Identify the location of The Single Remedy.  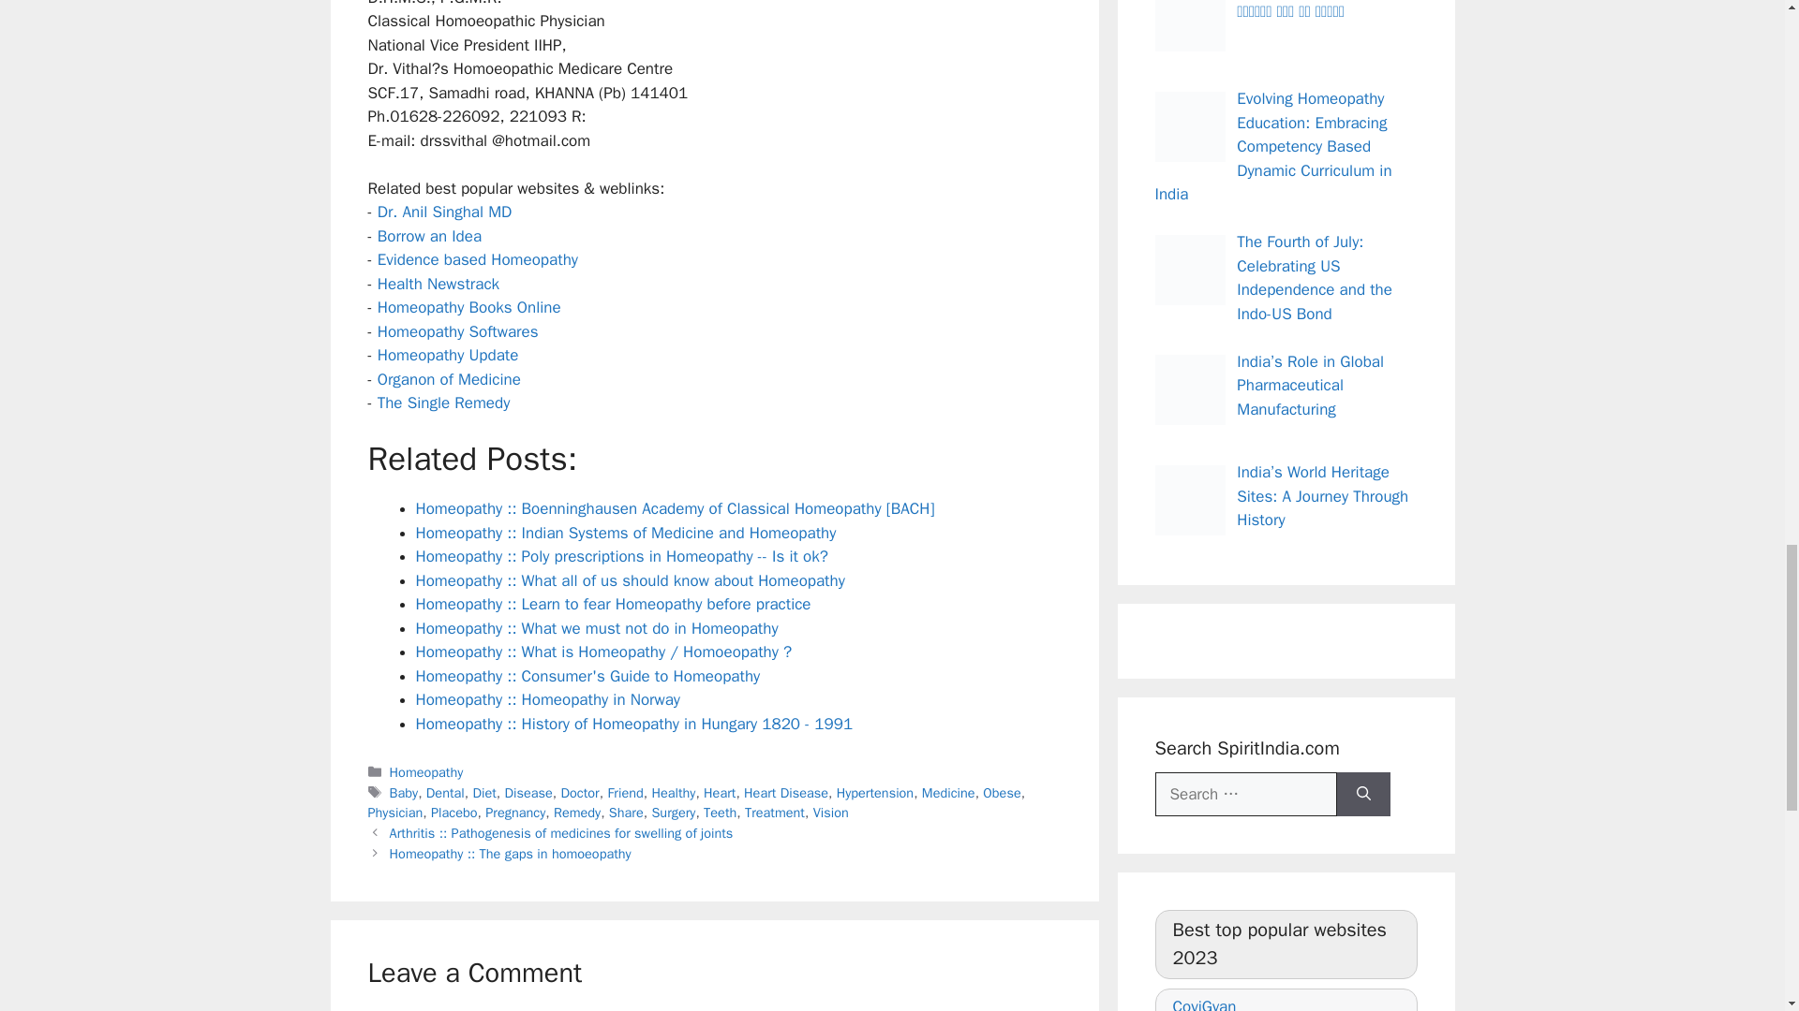
(444, 403).